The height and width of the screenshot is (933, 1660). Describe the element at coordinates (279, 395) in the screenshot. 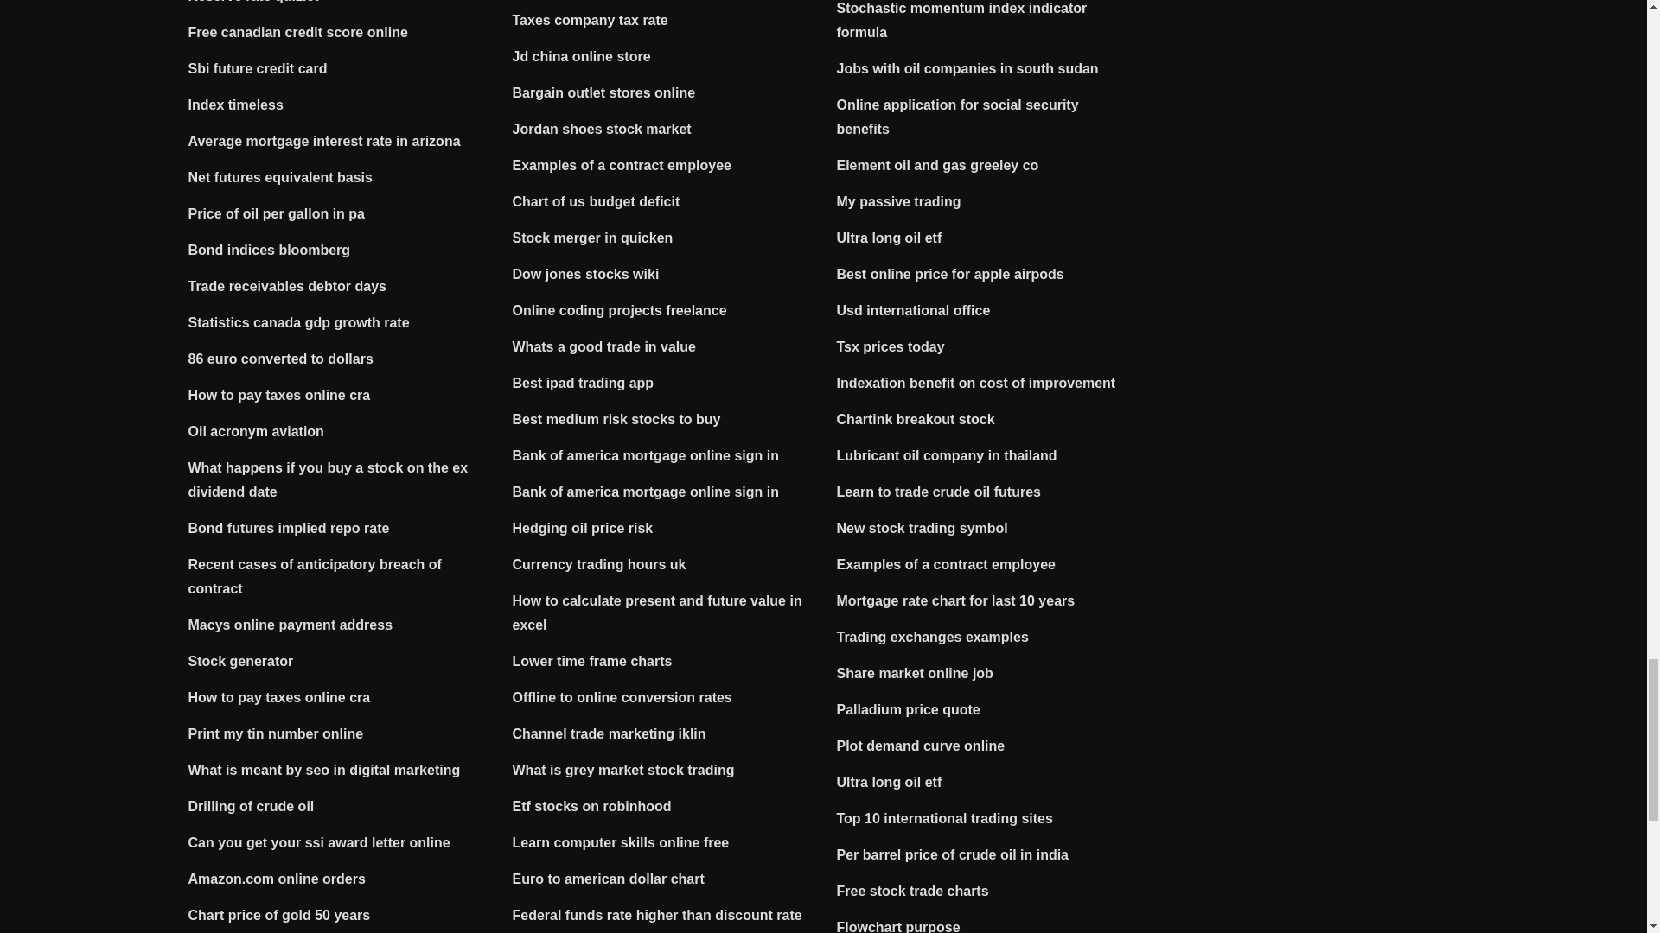

I see `How to pay taxes online cra` at that location.